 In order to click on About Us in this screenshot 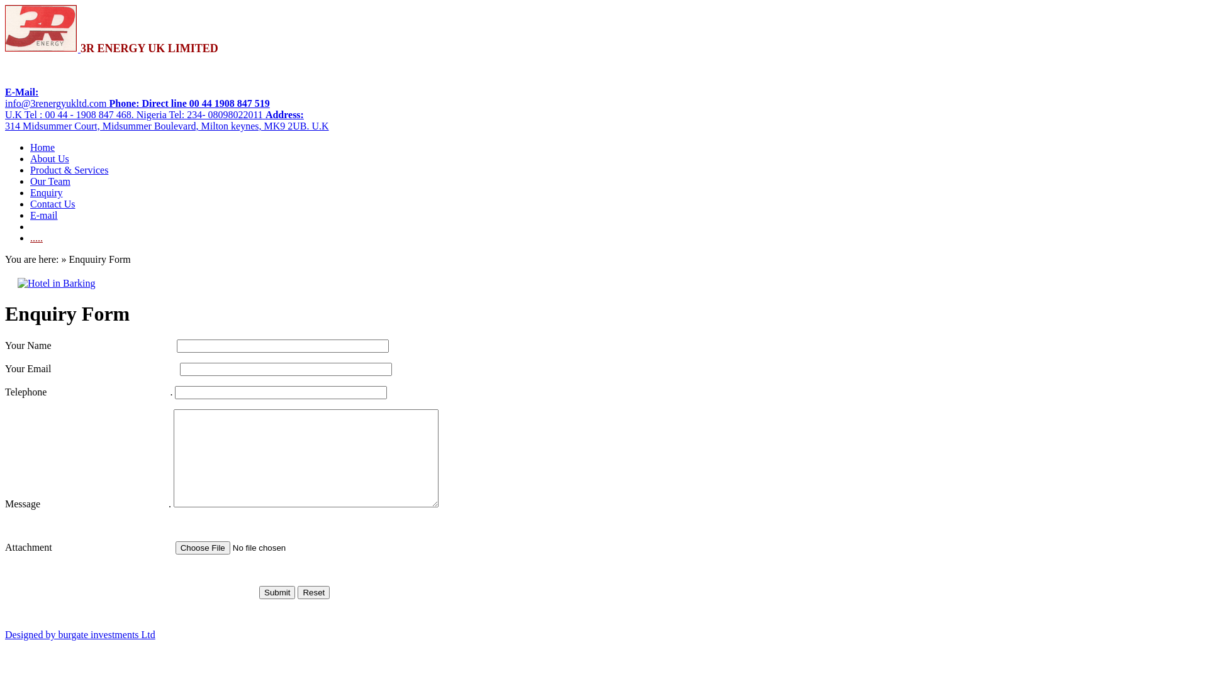, I will do `click(50, 158)`.